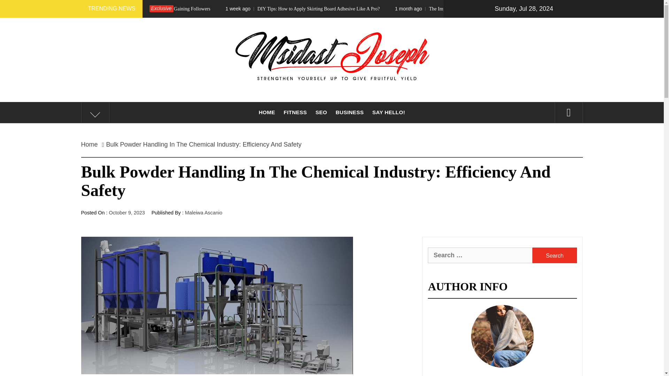  I want to click on BUSINESS, so click(349, 112).